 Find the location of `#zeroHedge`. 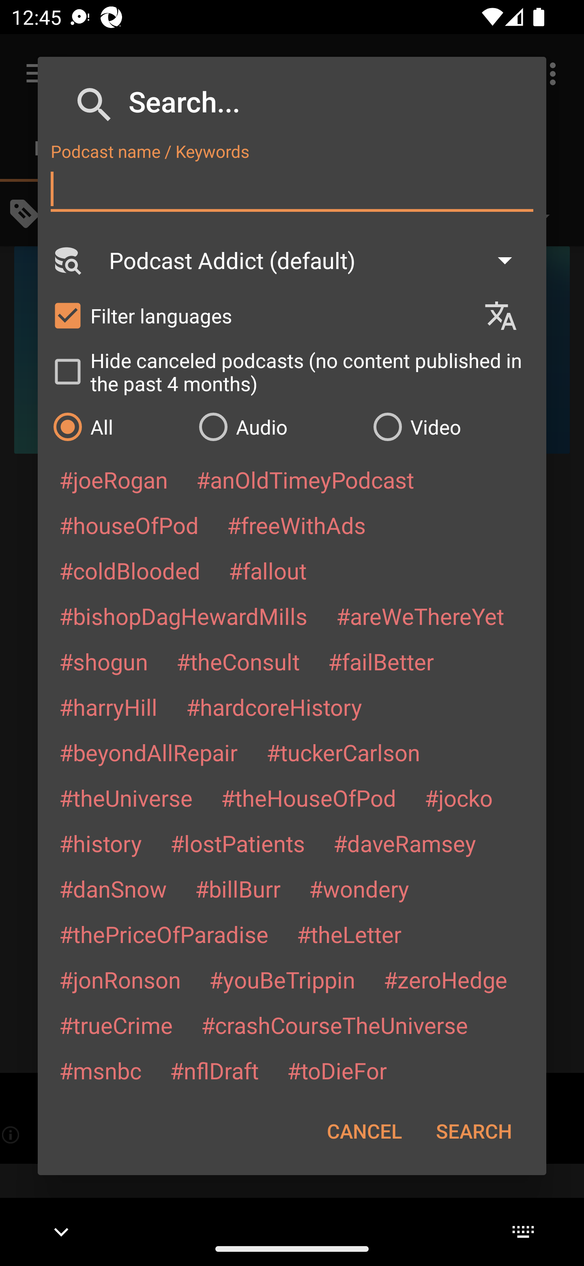

#zeroHedge is located at coordinates (445, 980).